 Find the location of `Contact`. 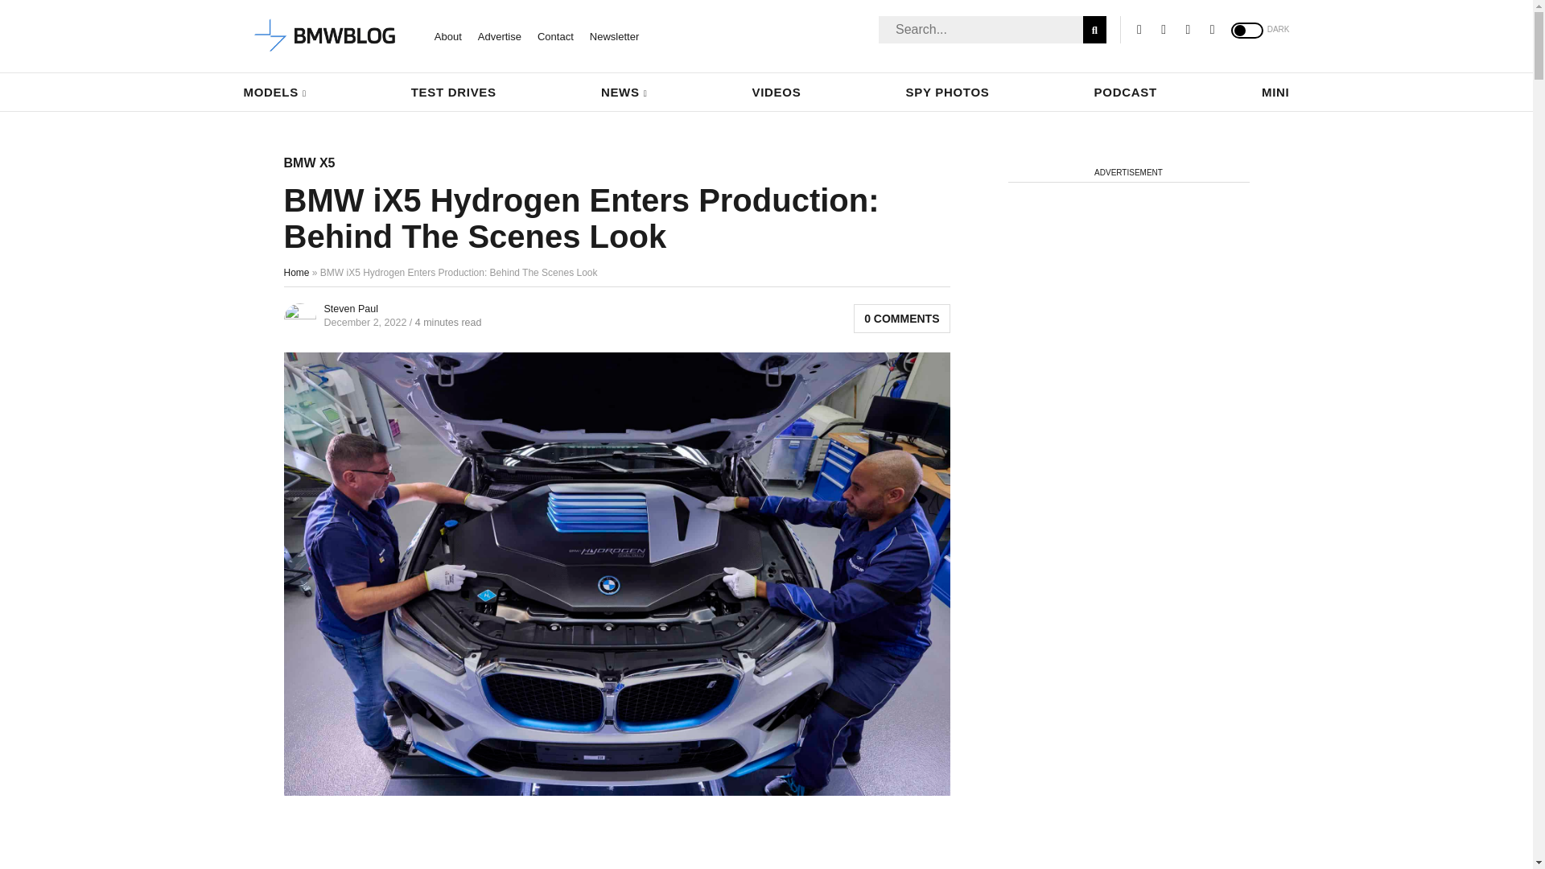

Contact is located at coordinates (555, 35).